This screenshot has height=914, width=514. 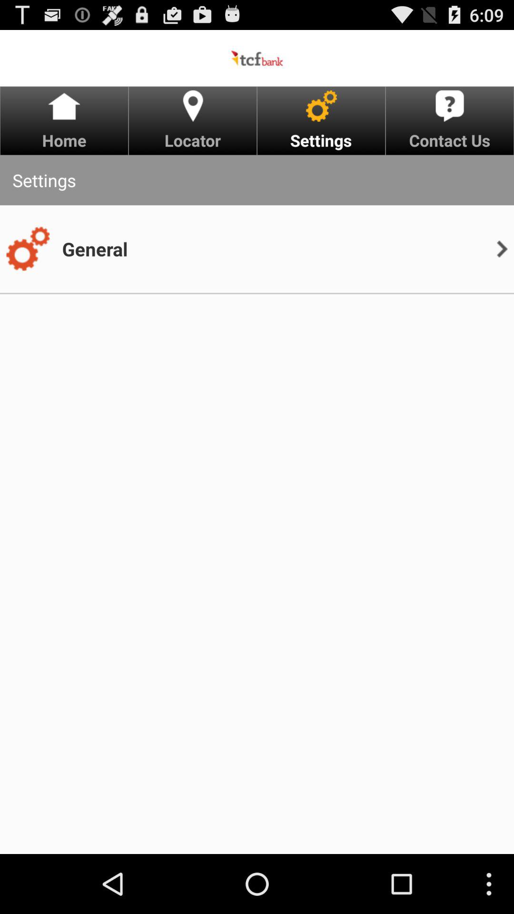 I want to click on launch the item next to general icon, so click(x=28, y=249).